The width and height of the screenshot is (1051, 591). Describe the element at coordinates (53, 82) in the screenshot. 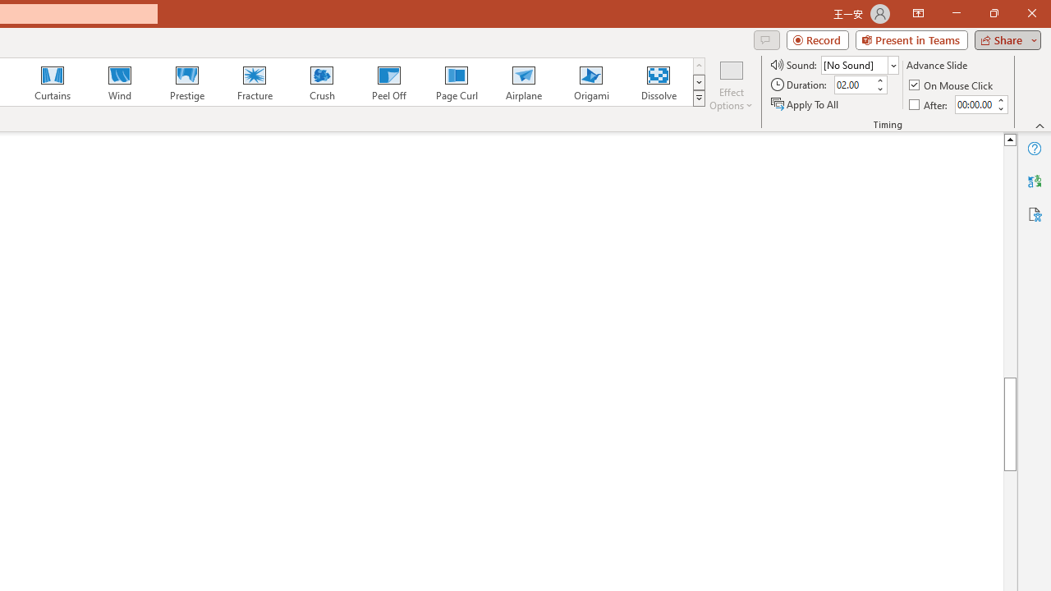

I see `Curtains` at that location.